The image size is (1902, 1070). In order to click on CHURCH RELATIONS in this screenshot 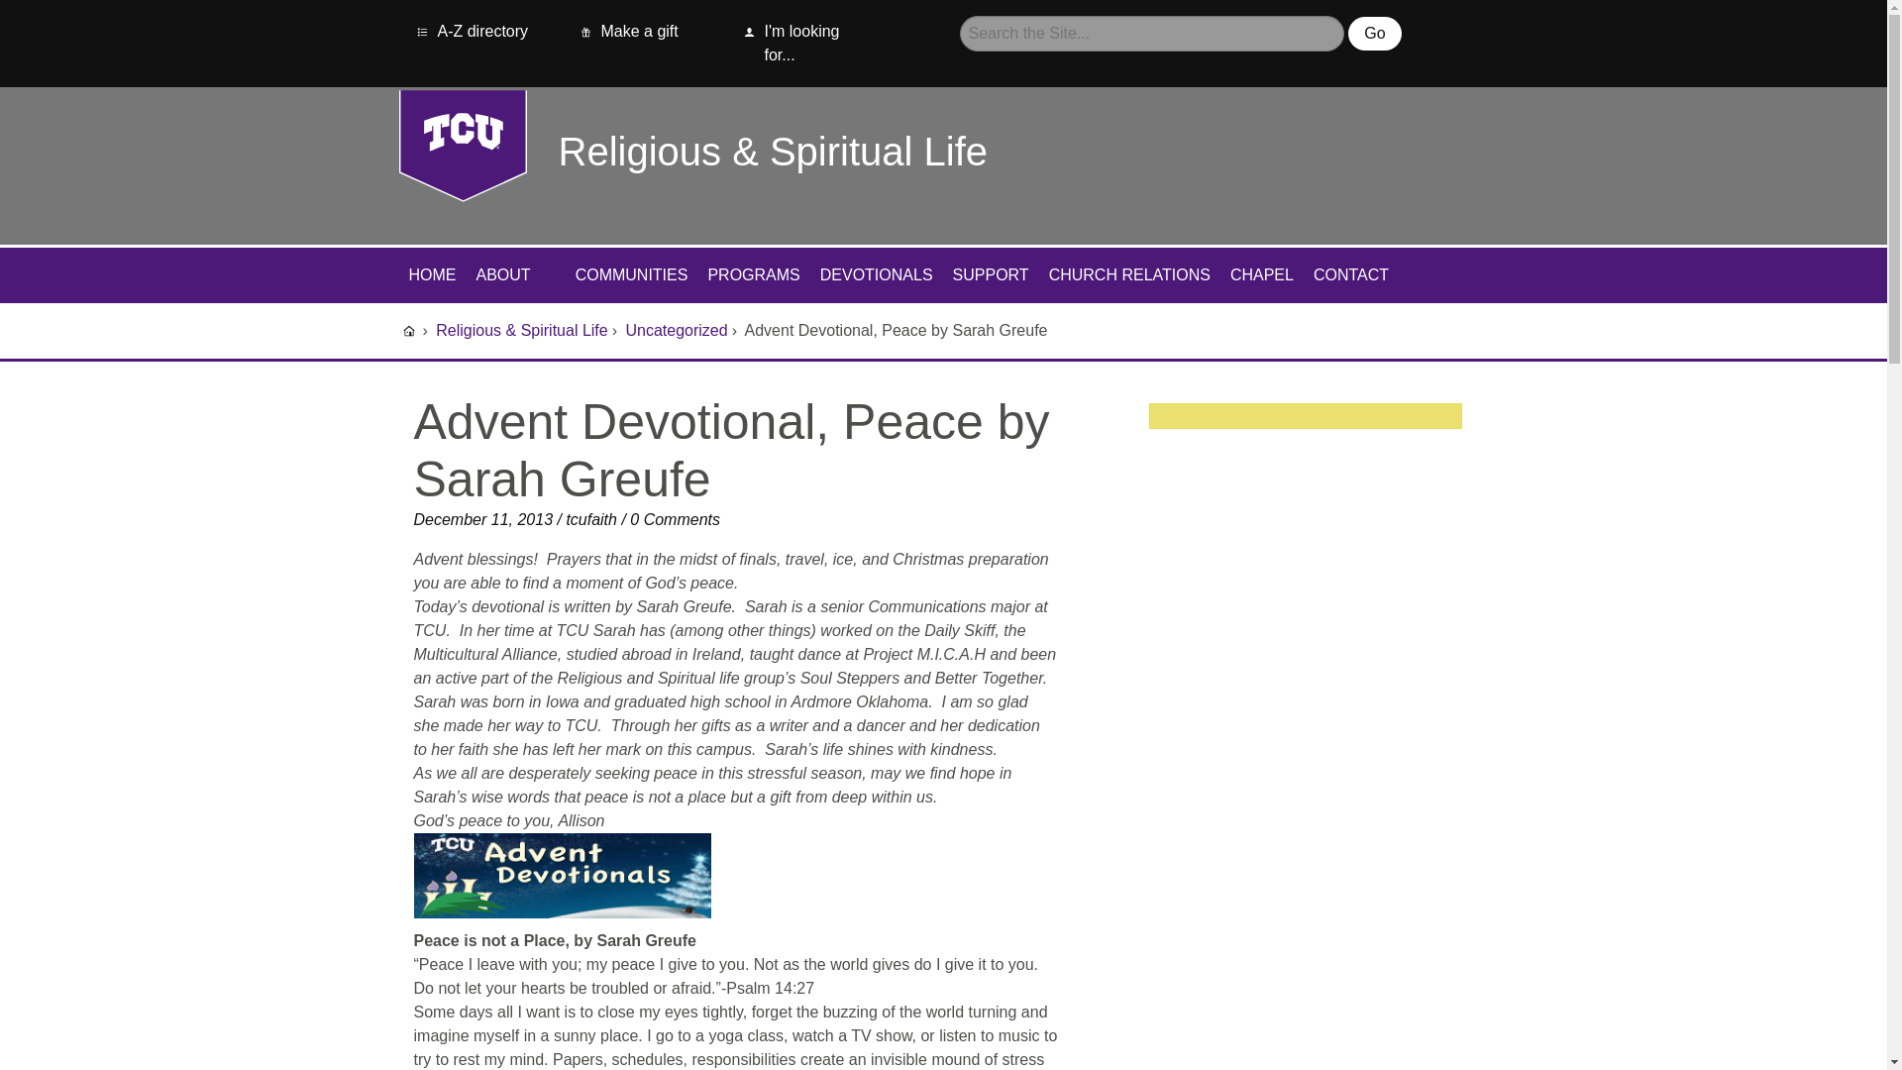, I will do `click(1129, 274)`.